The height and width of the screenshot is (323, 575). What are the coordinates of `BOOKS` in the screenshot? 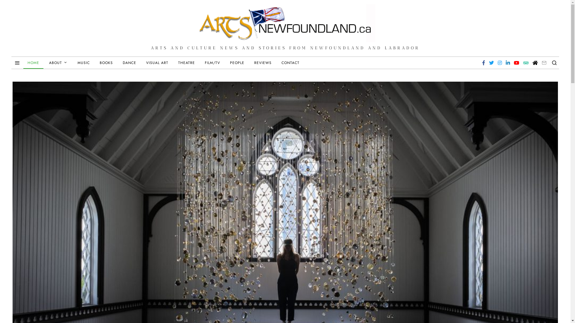 It's located at (106, 63).